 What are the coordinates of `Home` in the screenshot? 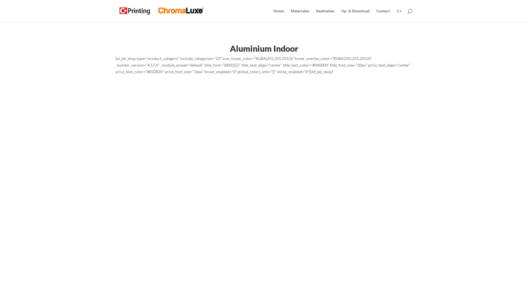 It's located at (279, 15).